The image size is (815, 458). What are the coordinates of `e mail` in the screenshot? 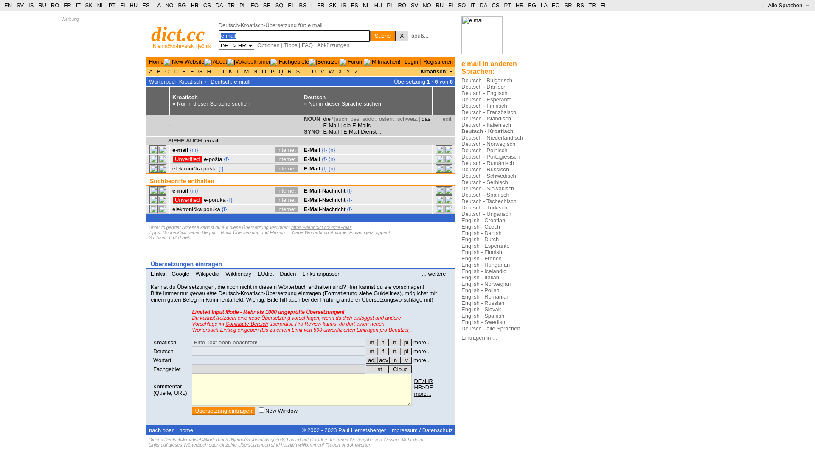 It's located at (482, 37).